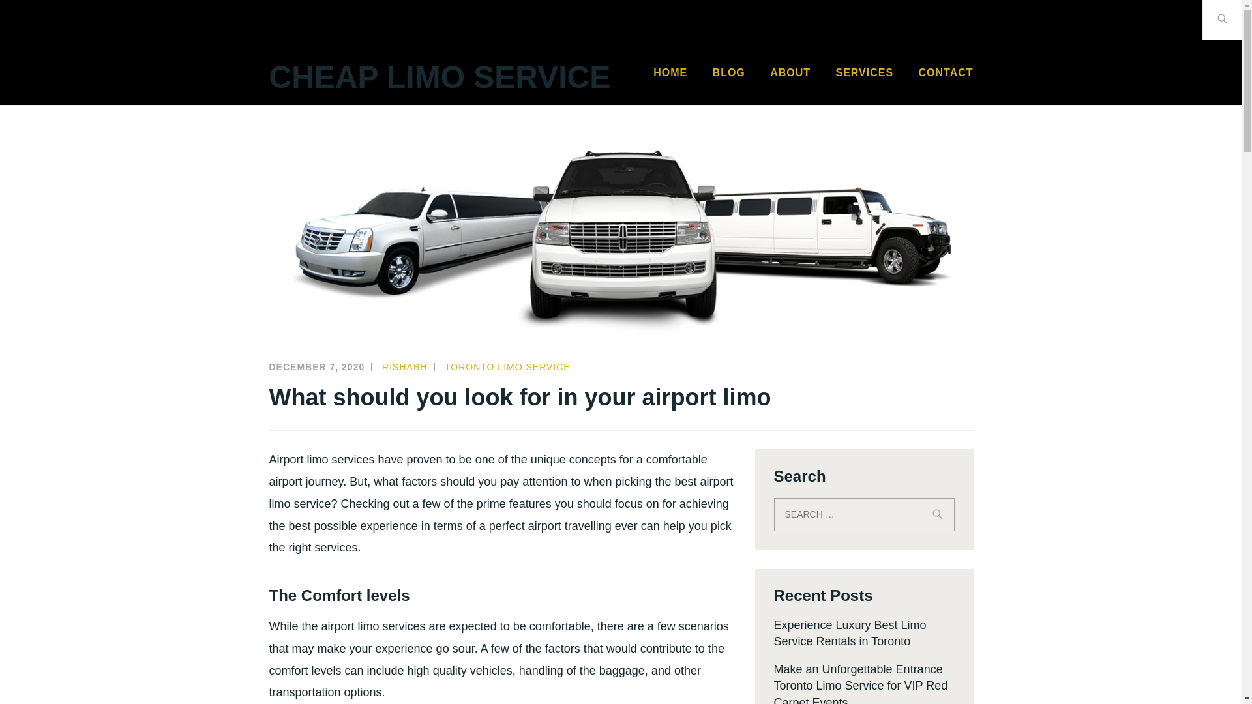  I want to click on DECEMBER 7, 2020, so click(316, 367).